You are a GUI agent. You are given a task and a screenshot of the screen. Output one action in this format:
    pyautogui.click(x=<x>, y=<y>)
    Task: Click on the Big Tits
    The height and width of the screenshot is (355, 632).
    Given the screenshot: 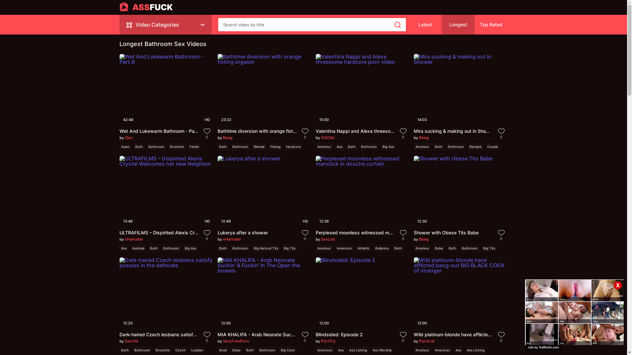 What is the action you would take?
    pyautogui.click(x=489, y=248)
    